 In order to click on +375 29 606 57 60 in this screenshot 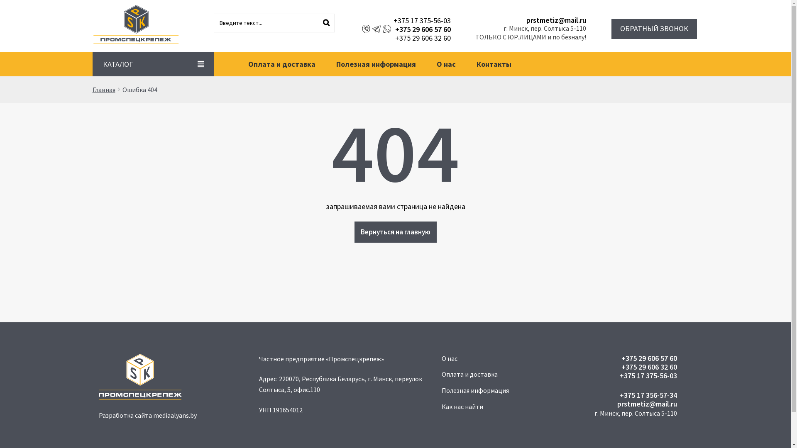, I will do `click(423, 29)`.